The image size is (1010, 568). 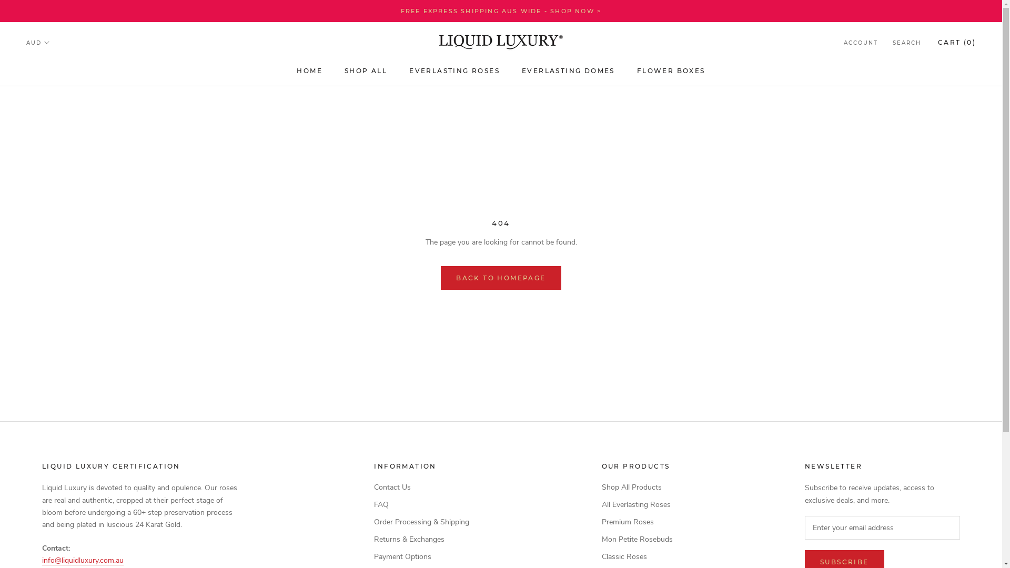 What do you see at coordinates (907, 43) in the screenshot?
I see `SEARCH` at bounding box center [907, 43].